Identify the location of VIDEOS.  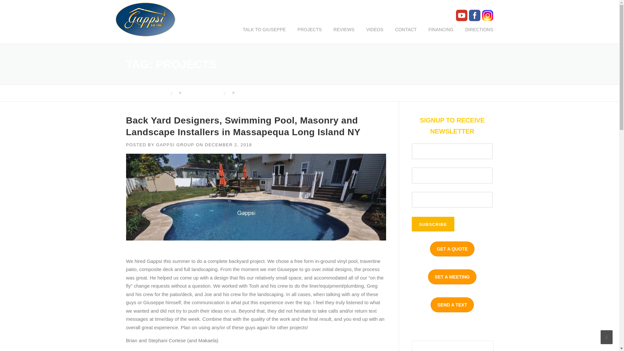
(375, 34).